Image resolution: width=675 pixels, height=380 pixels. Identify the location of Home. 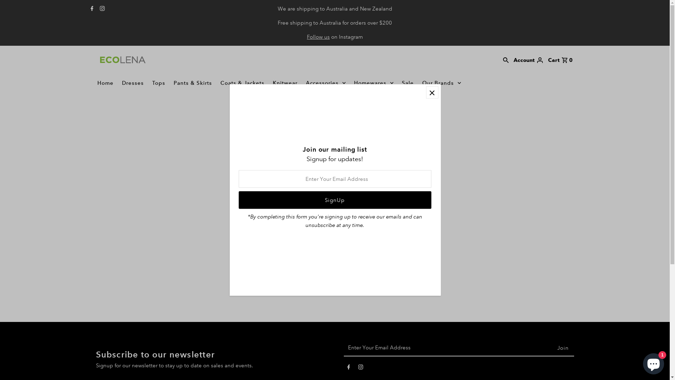
(311, 142).